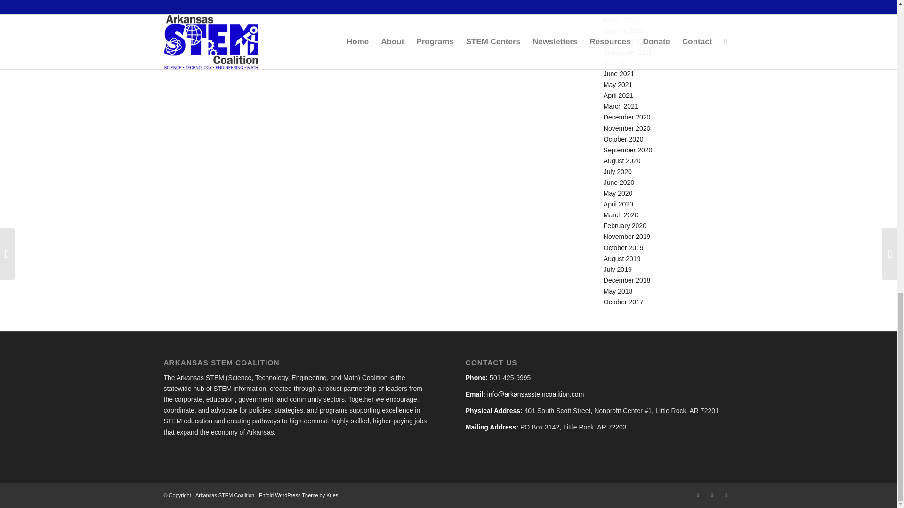 This screenshot has width=904, height=508. What do you see at coordinates (698, 495) in the screenshot?
I see `Facebook` at bounding box center [698, 495].